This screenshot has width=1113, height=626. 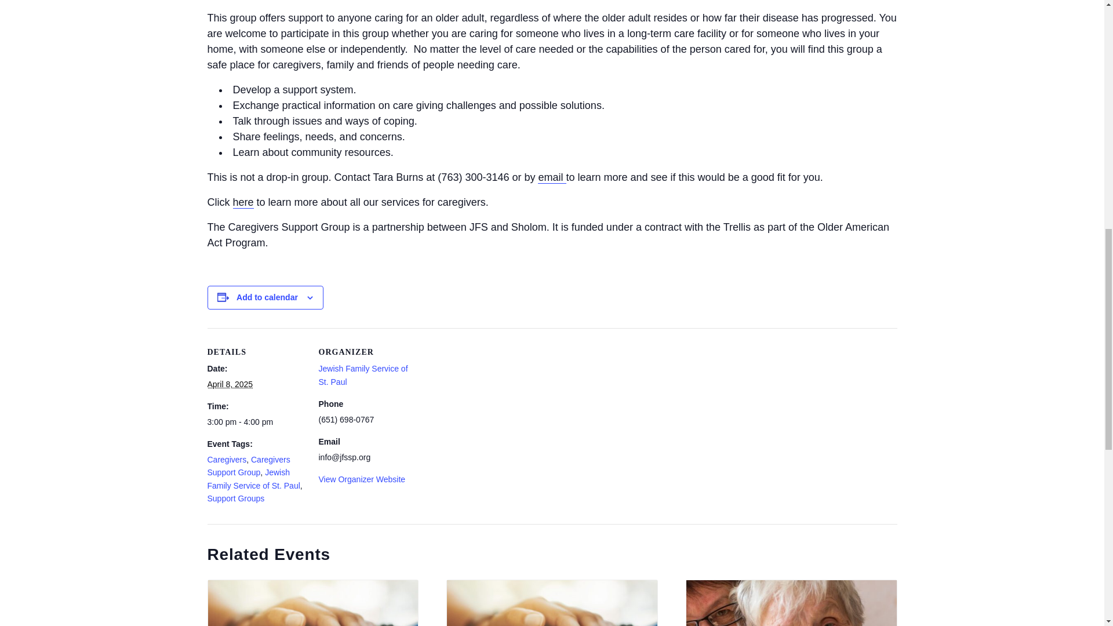 I want to click on Caregivers Support Group, so click(x=249, y=466).